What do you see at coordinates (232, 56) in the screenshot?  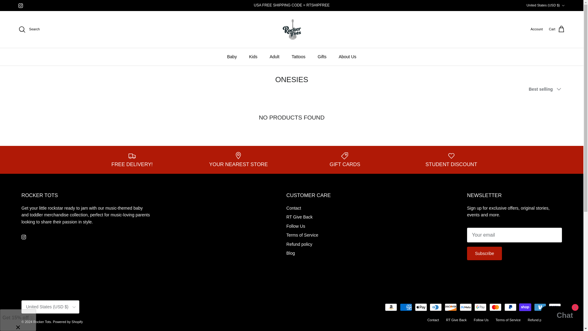 I see `Baby` at bounding box center [232, 56].